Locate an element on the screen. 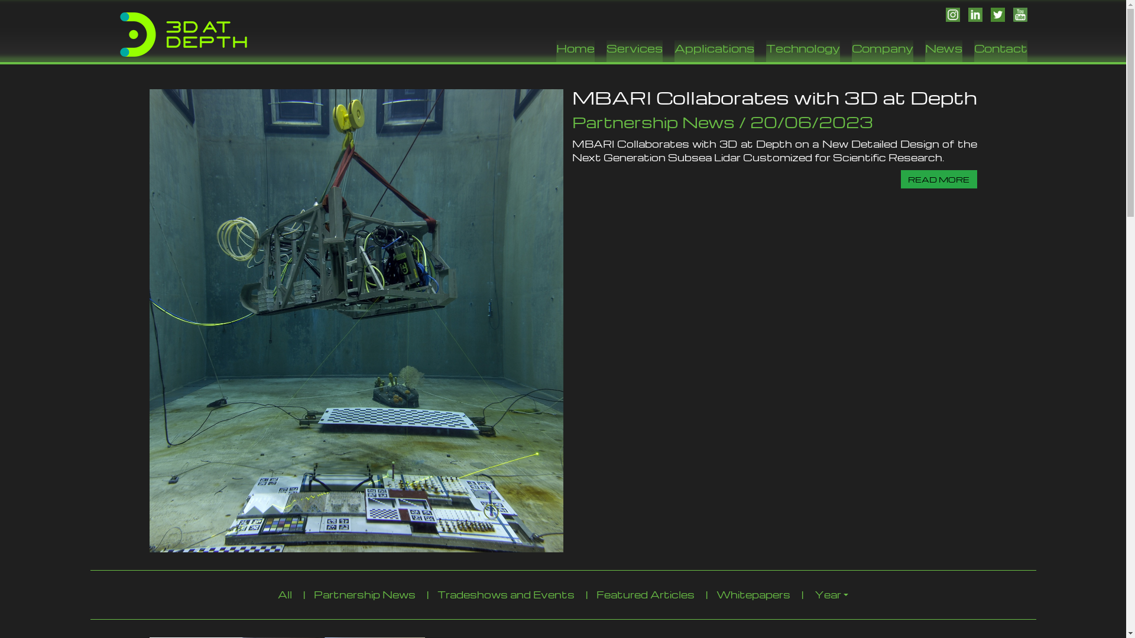  Home is located at coordinates (575, 51).